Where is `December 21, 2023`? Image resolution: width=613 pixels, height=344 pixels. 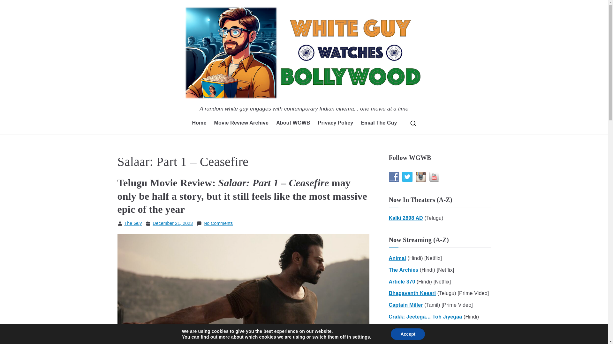 December 21, 2023 is located at coordinates (173, 223).